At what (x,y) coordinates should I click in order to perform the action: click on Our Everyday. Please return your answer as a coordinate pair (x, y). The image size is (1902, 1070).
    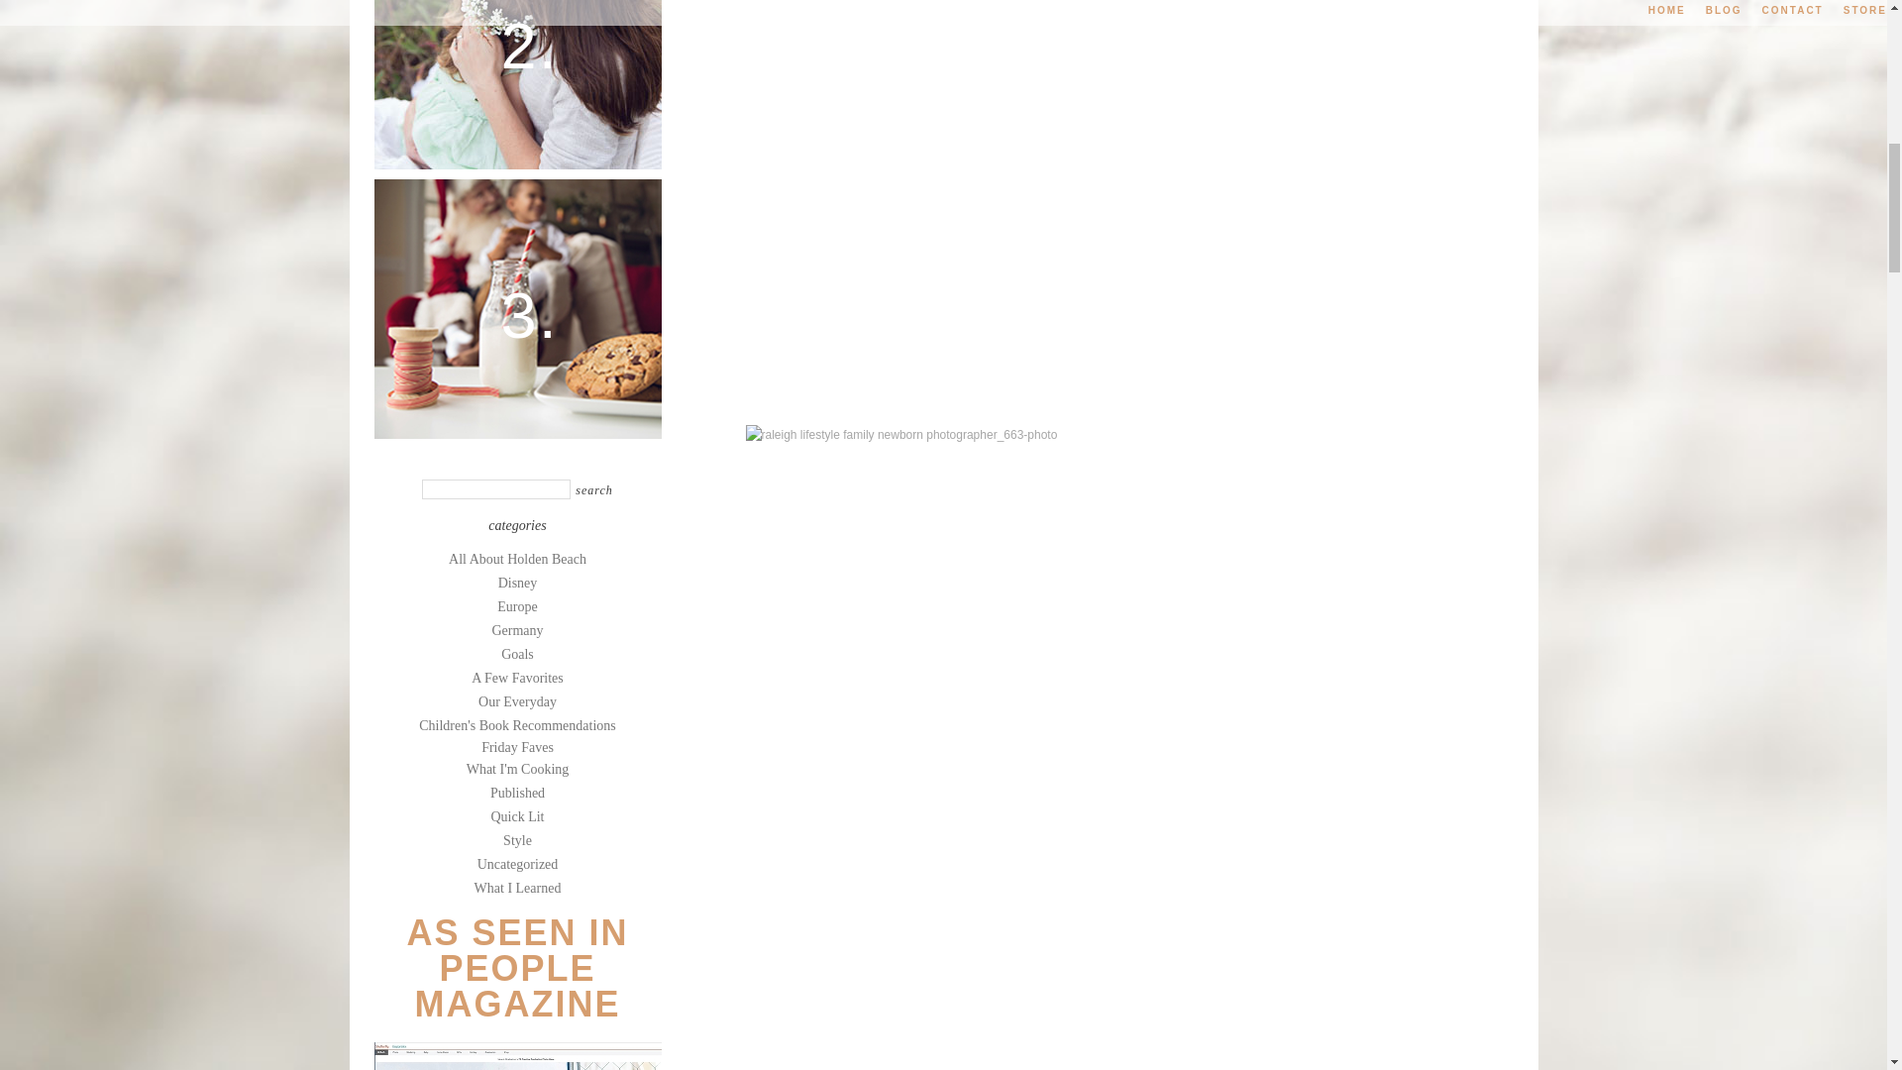
    Looking at the image, I should click on (517, 701).